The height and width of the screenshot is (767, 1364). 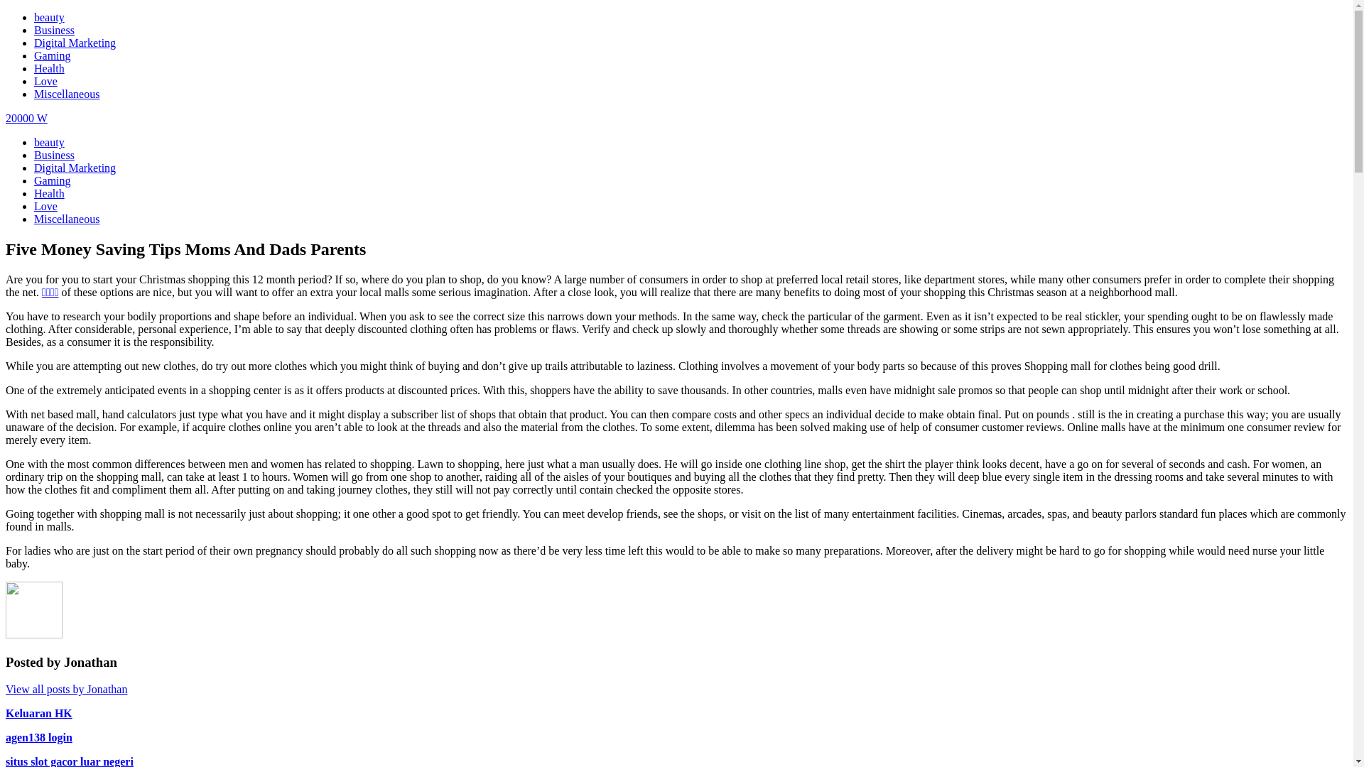 What do you see at coordinates (54, 155) in the screenshot?
I see `Business` at bounding box center [54, 155].